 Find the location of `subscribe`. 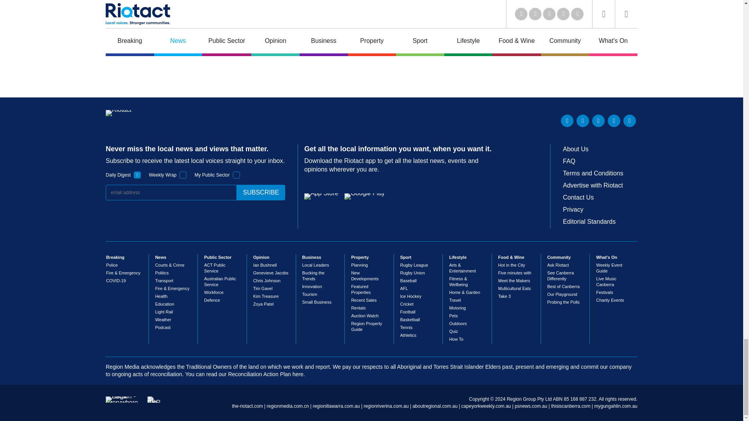

subscribe is located at coordinates (261, 193).